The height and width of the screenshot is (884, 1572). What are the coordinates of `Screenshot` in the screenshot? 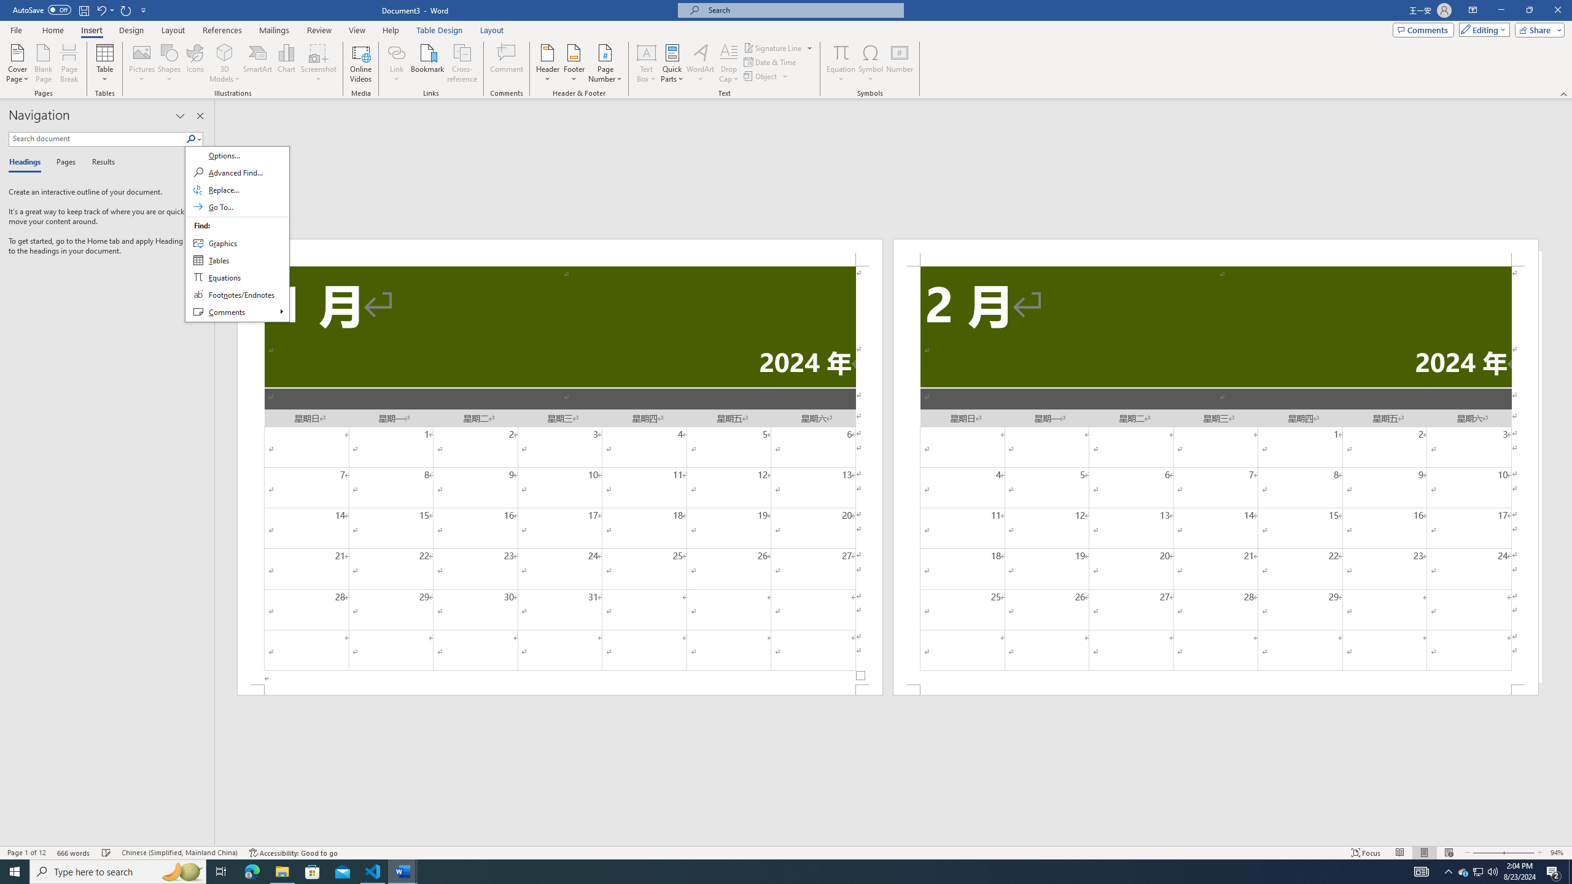 It's located at (319, 63).